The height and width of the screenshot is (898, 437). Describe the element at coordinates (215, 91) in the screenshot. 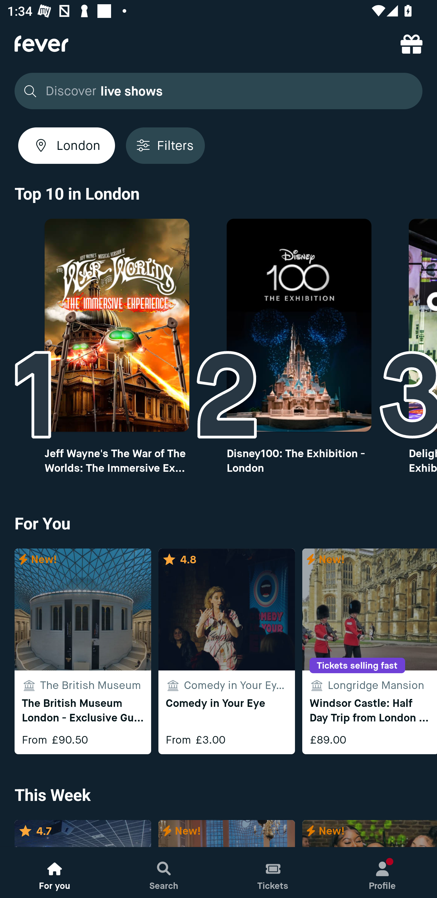

I see `Discover live shows` at that location.